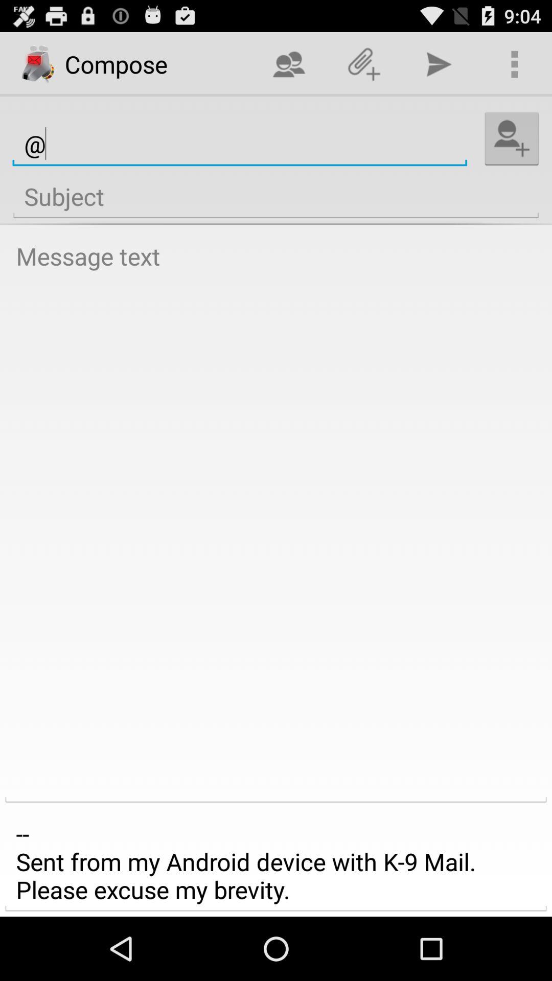 The width and height of the screenshot is (552, 981). Describe the element at coordinates (364, 64) in the screenshot. I see `select the icon above @` at that location.